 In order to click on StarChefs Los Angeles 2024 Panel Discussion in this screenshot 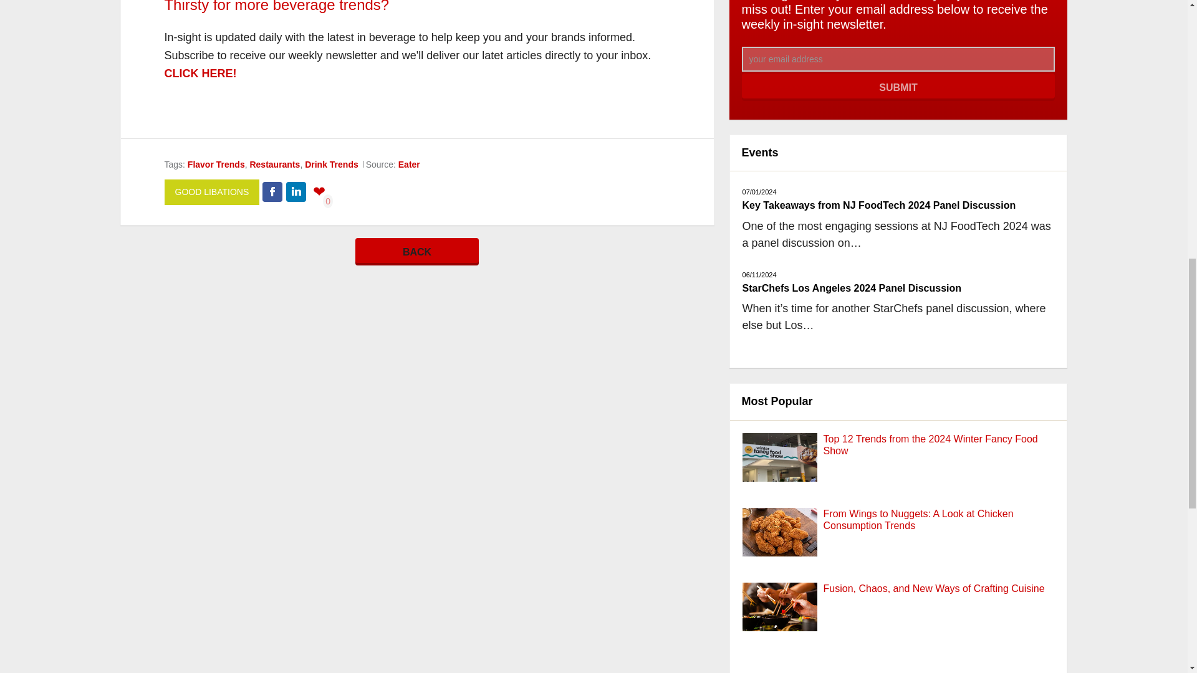, I will do `click(852, 288)`.